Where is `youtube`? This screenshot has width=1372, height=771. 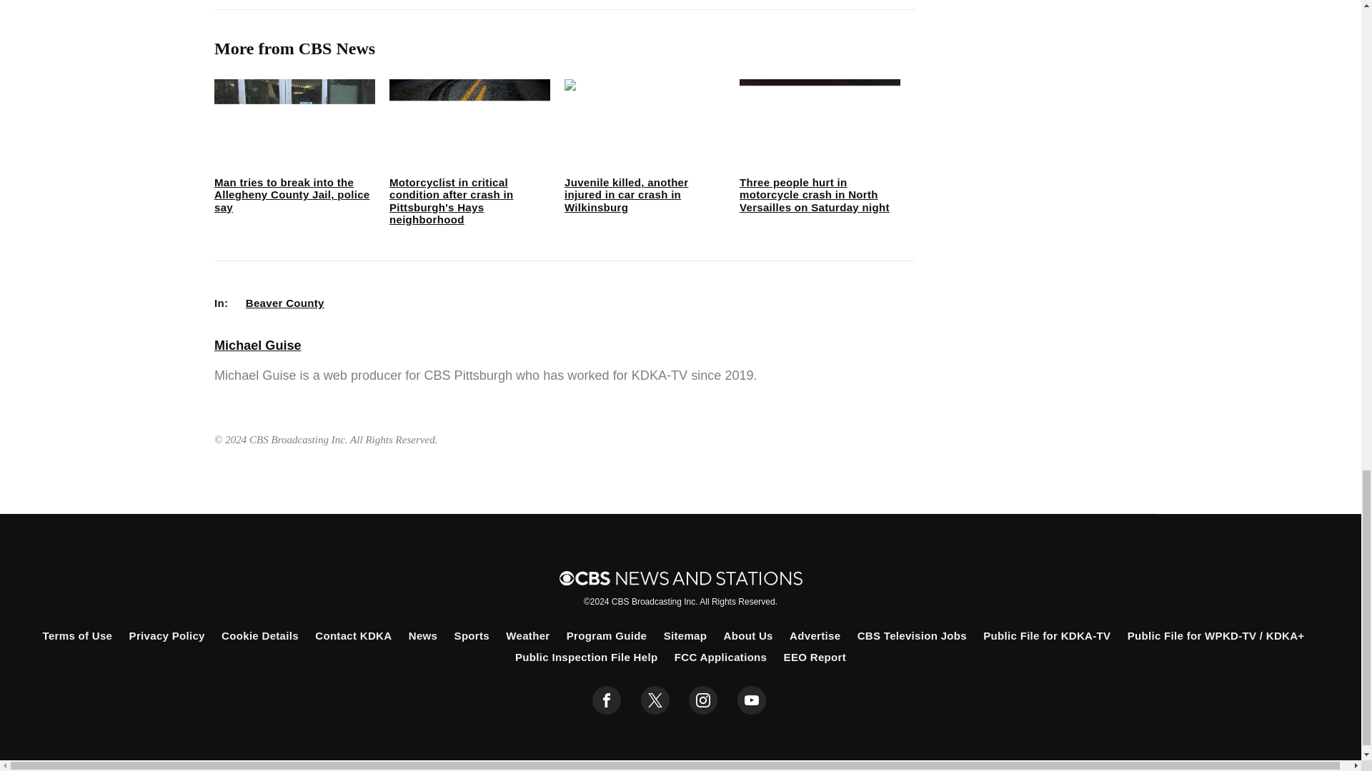
youtube is located at coordinates (752, 700).